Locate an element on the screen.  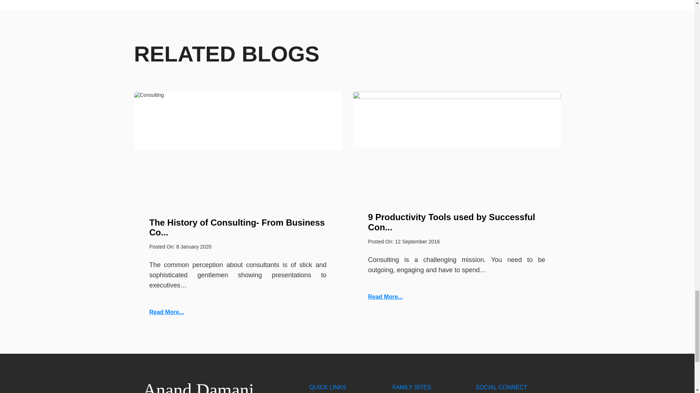
Read More... is located at coordinates (167, 312).